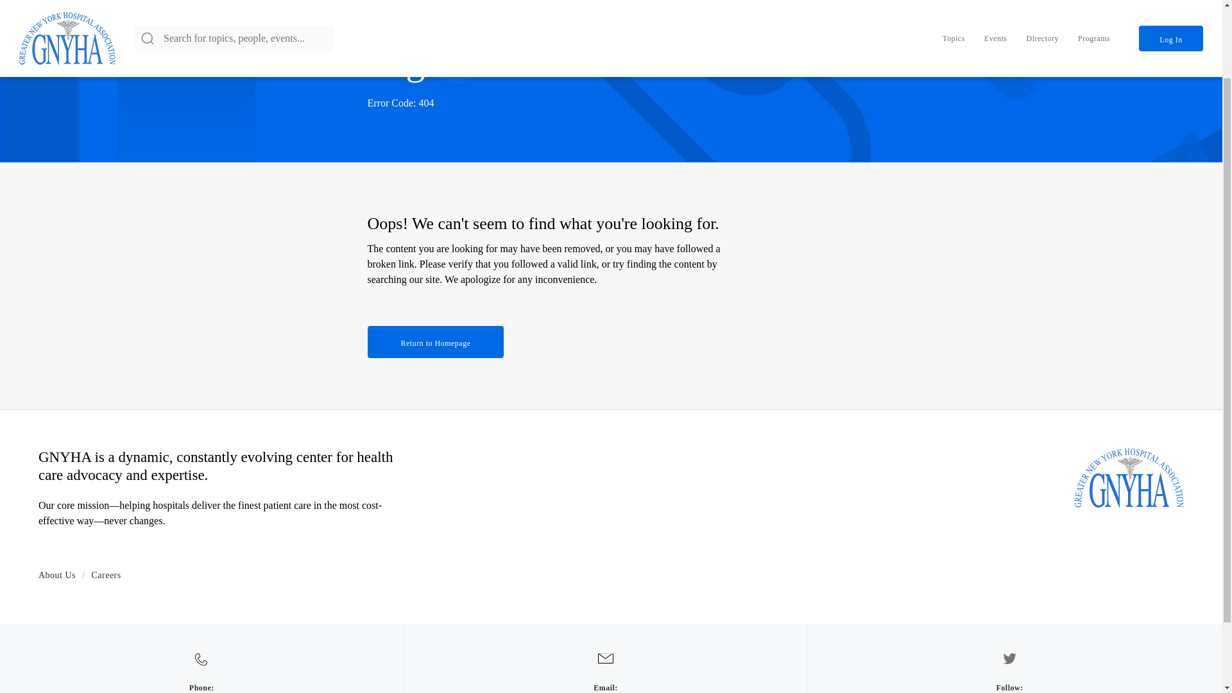 This screenshot has width=1232, height=693. I want to click on Home, so click(1129, 477).